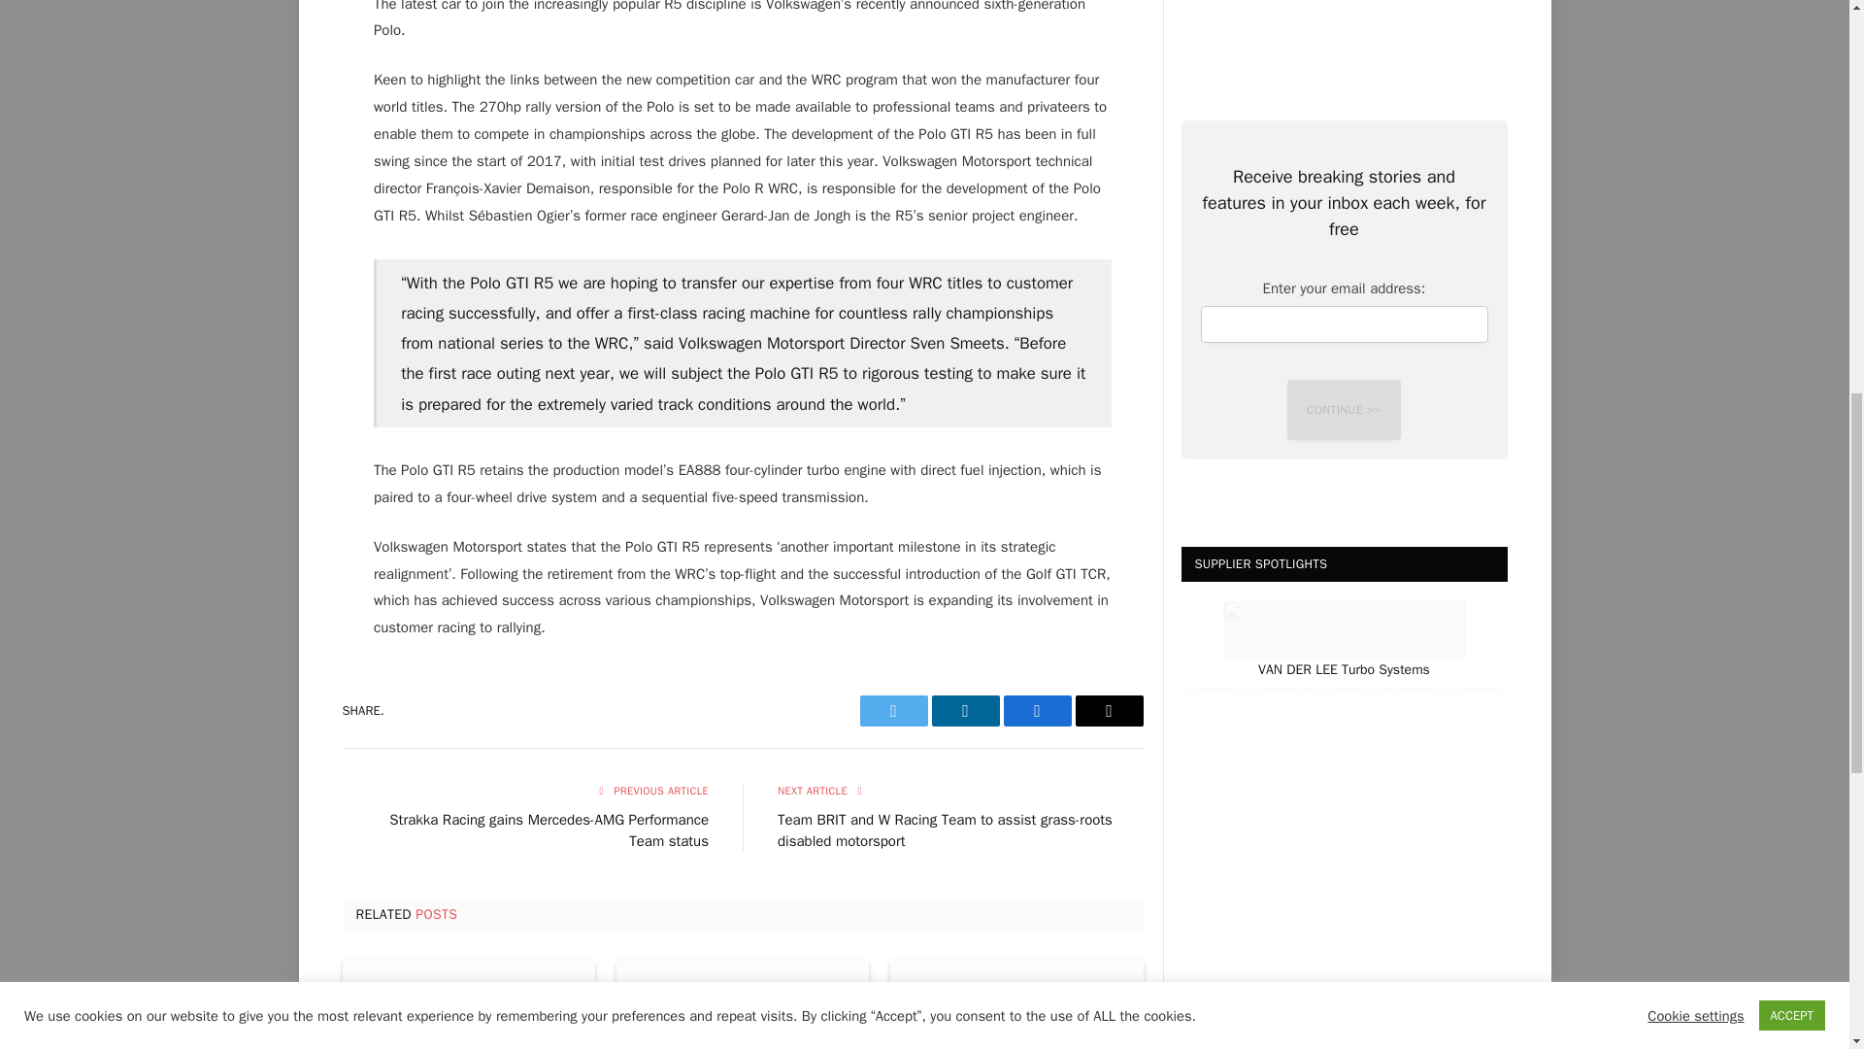 The image size is (1864, 1049). What do you see at coordinates (965, 711) in the screenshot?
I see `Share on LinkedIn` at bounding box center [965, 711].